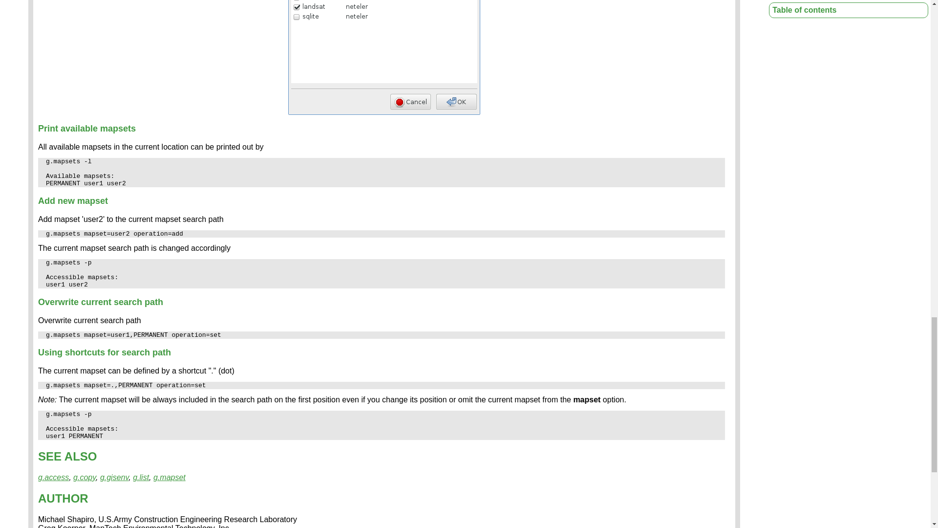 The height and width of the screenshot is (528, 938). Describe the element at coordinates (141, 477) in the screenshot. I see `g.list` at that location.